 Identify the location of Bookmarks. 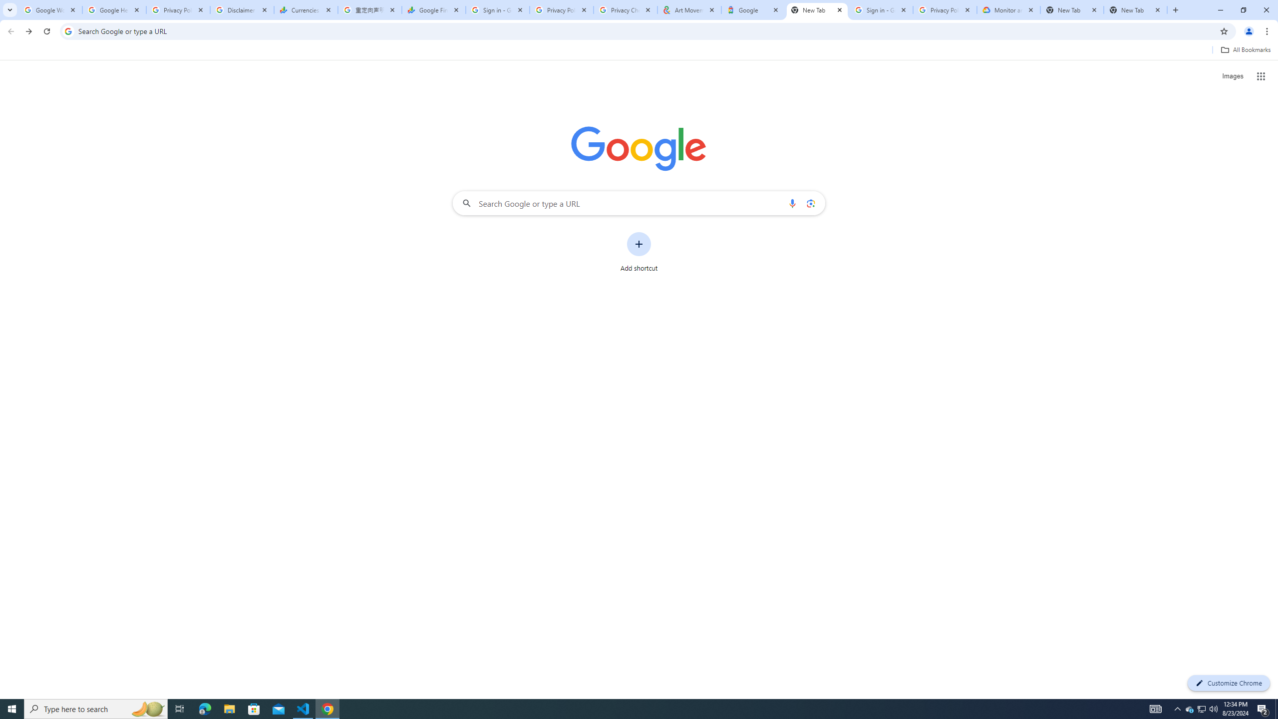
(639, 51).